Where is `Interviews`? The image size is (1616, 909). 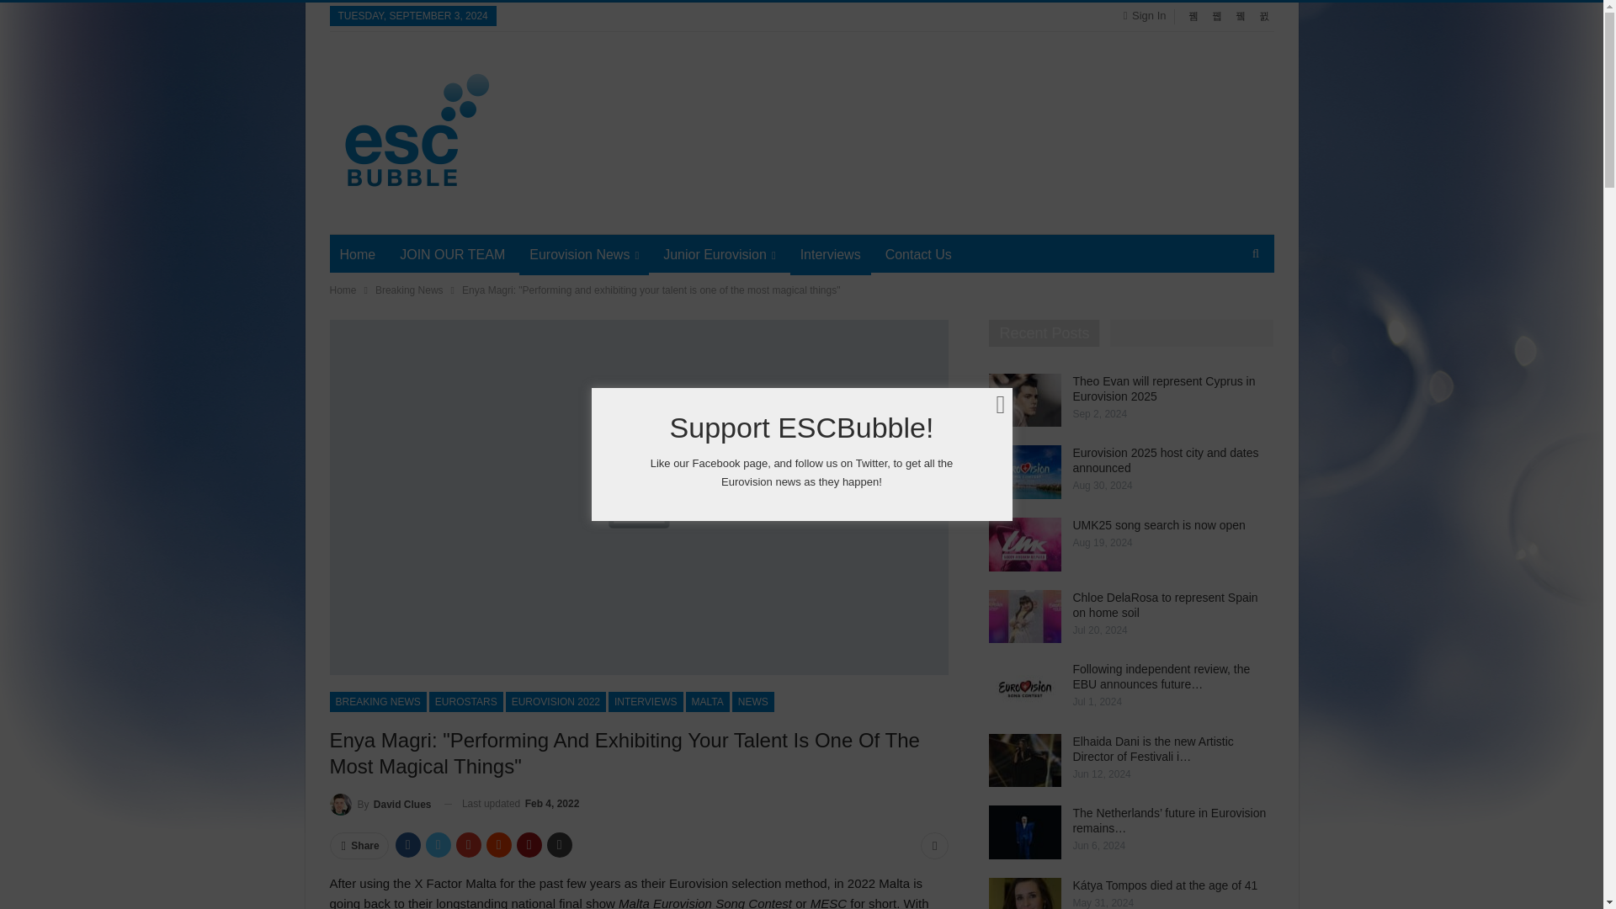 Interviews is located at coordinates (830, 254).